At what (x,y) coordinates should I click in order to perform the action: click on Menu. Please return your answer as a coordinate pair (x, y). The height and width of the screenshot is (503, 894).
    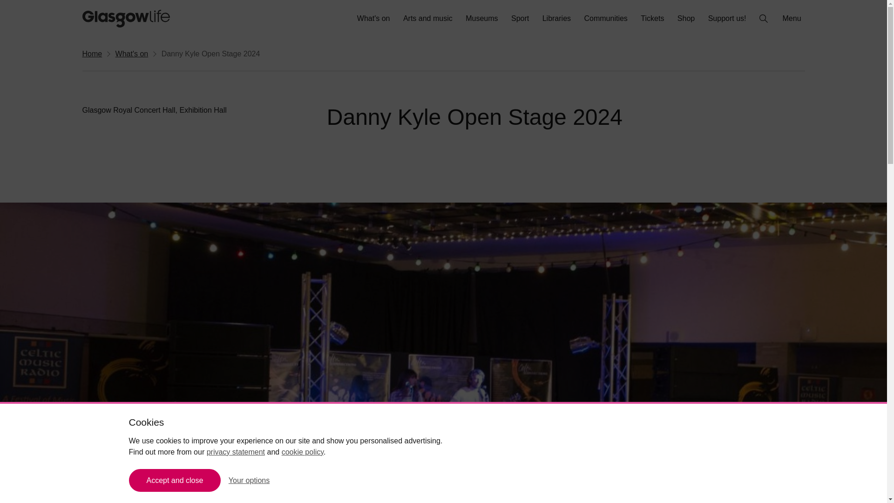
    Looking at the image, I should click on (792, 19).